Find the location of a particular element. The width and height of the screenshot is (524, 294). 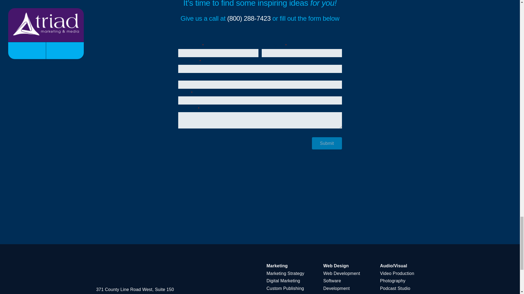

Submit is located at coordinates (326, 143).